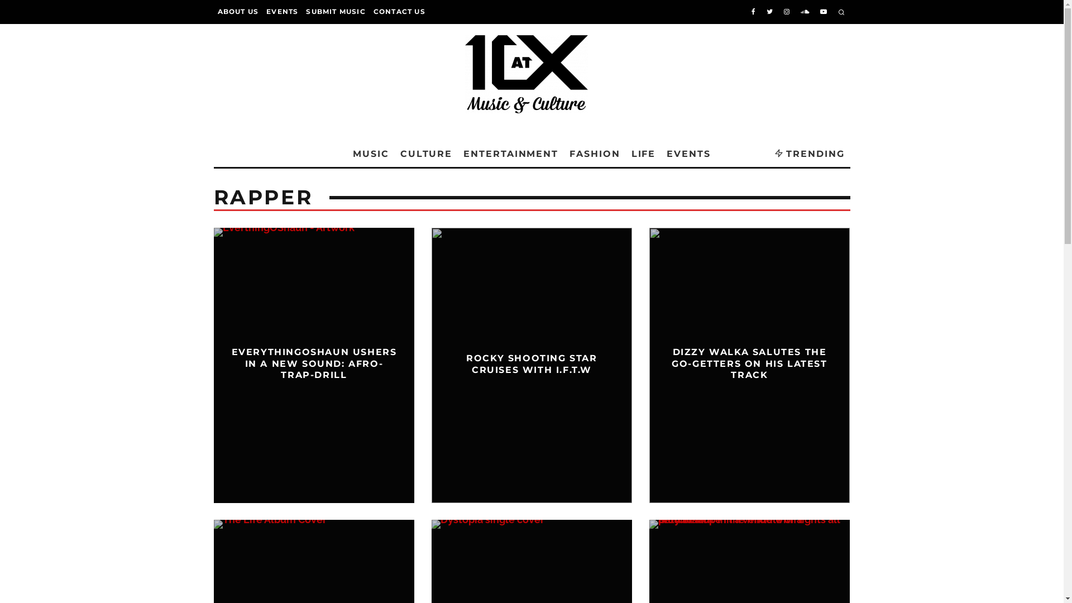 This screenshot has width=1072, height=603. Describe the element at coordinates (810, 154) in the screenshot. I see `TRENDING` at that location.